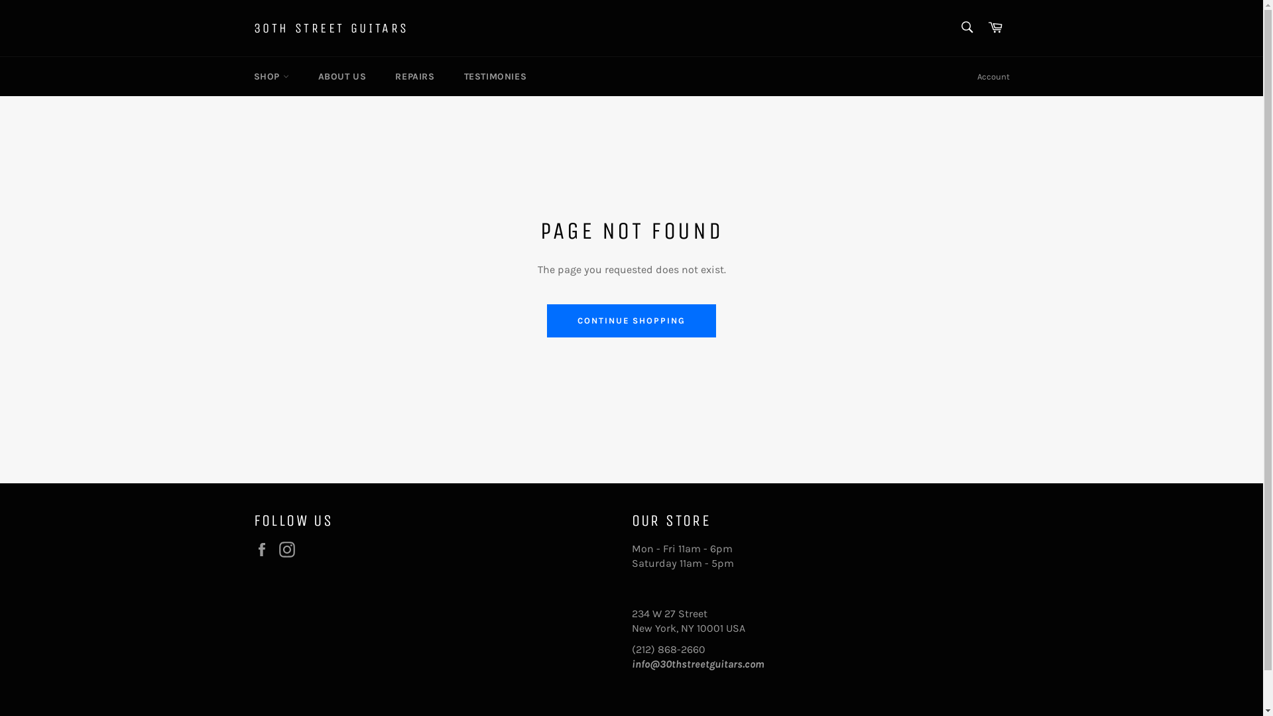  What do you see at coordinates (993, 77) in the screenshot?
I see `Account` at bounding box center [993, 77].